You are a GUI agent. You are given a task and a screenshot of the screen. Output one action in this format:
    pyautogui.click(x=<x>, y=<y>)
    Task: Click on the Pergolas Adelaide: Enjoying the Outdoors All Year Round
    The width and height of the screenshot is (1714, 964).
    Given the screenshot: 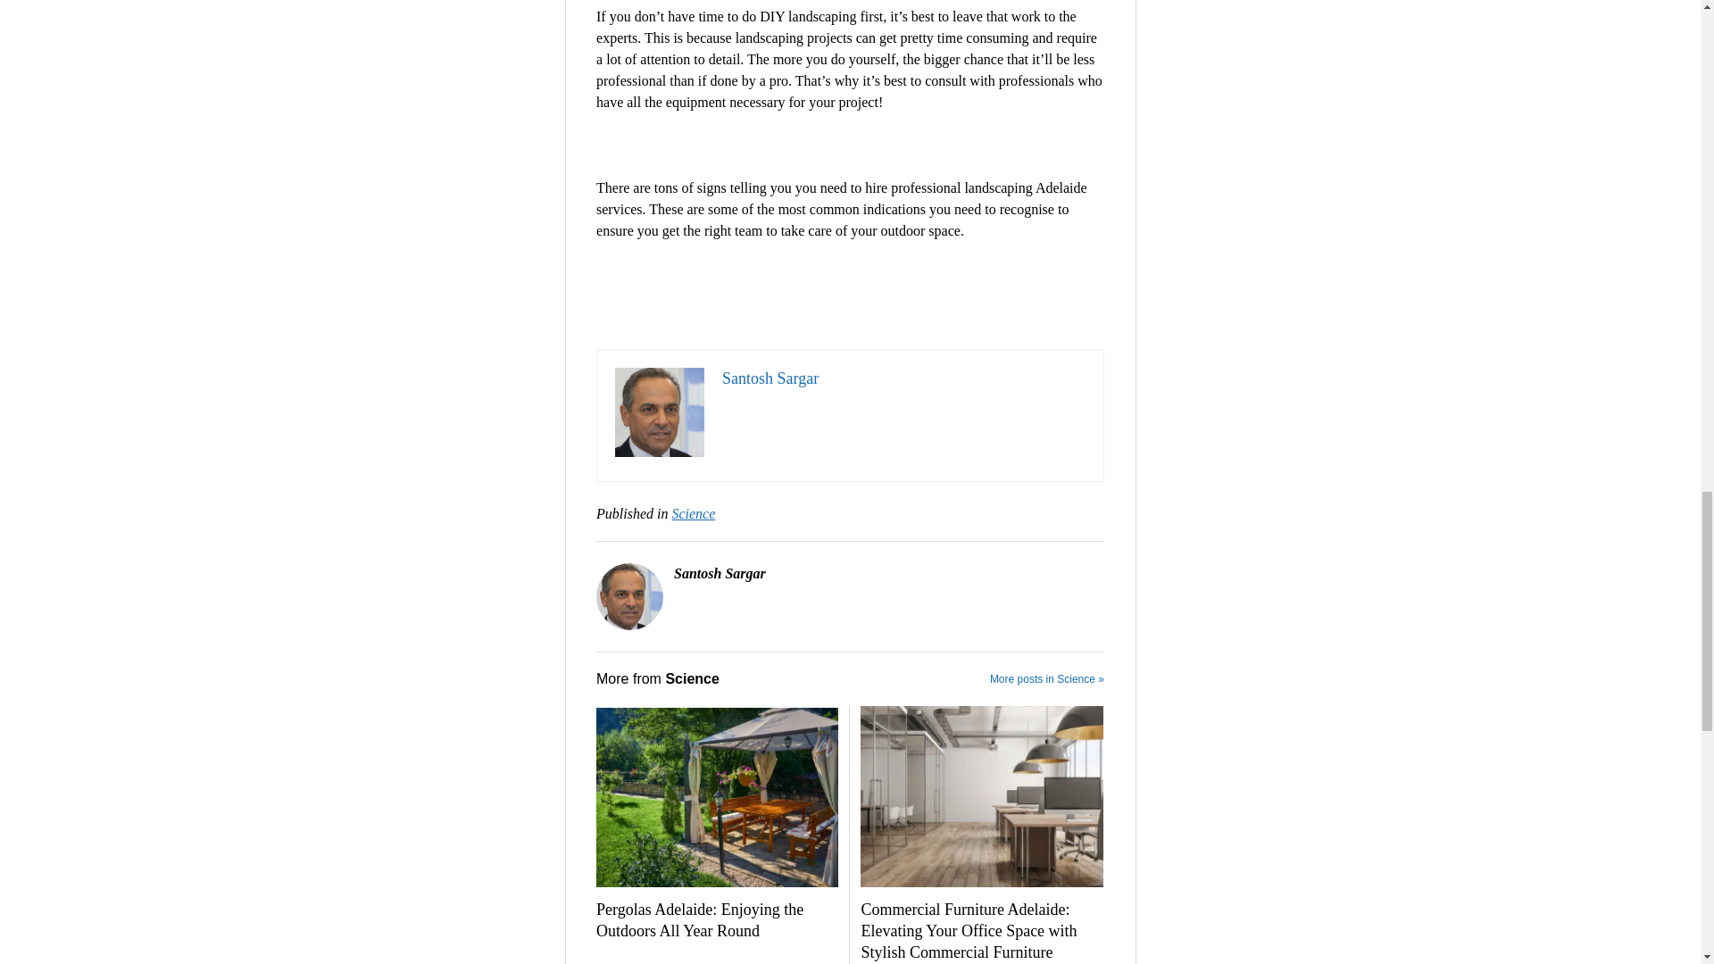 What is the action you would take?
    pyautogui.click(x=717, y=921)
    